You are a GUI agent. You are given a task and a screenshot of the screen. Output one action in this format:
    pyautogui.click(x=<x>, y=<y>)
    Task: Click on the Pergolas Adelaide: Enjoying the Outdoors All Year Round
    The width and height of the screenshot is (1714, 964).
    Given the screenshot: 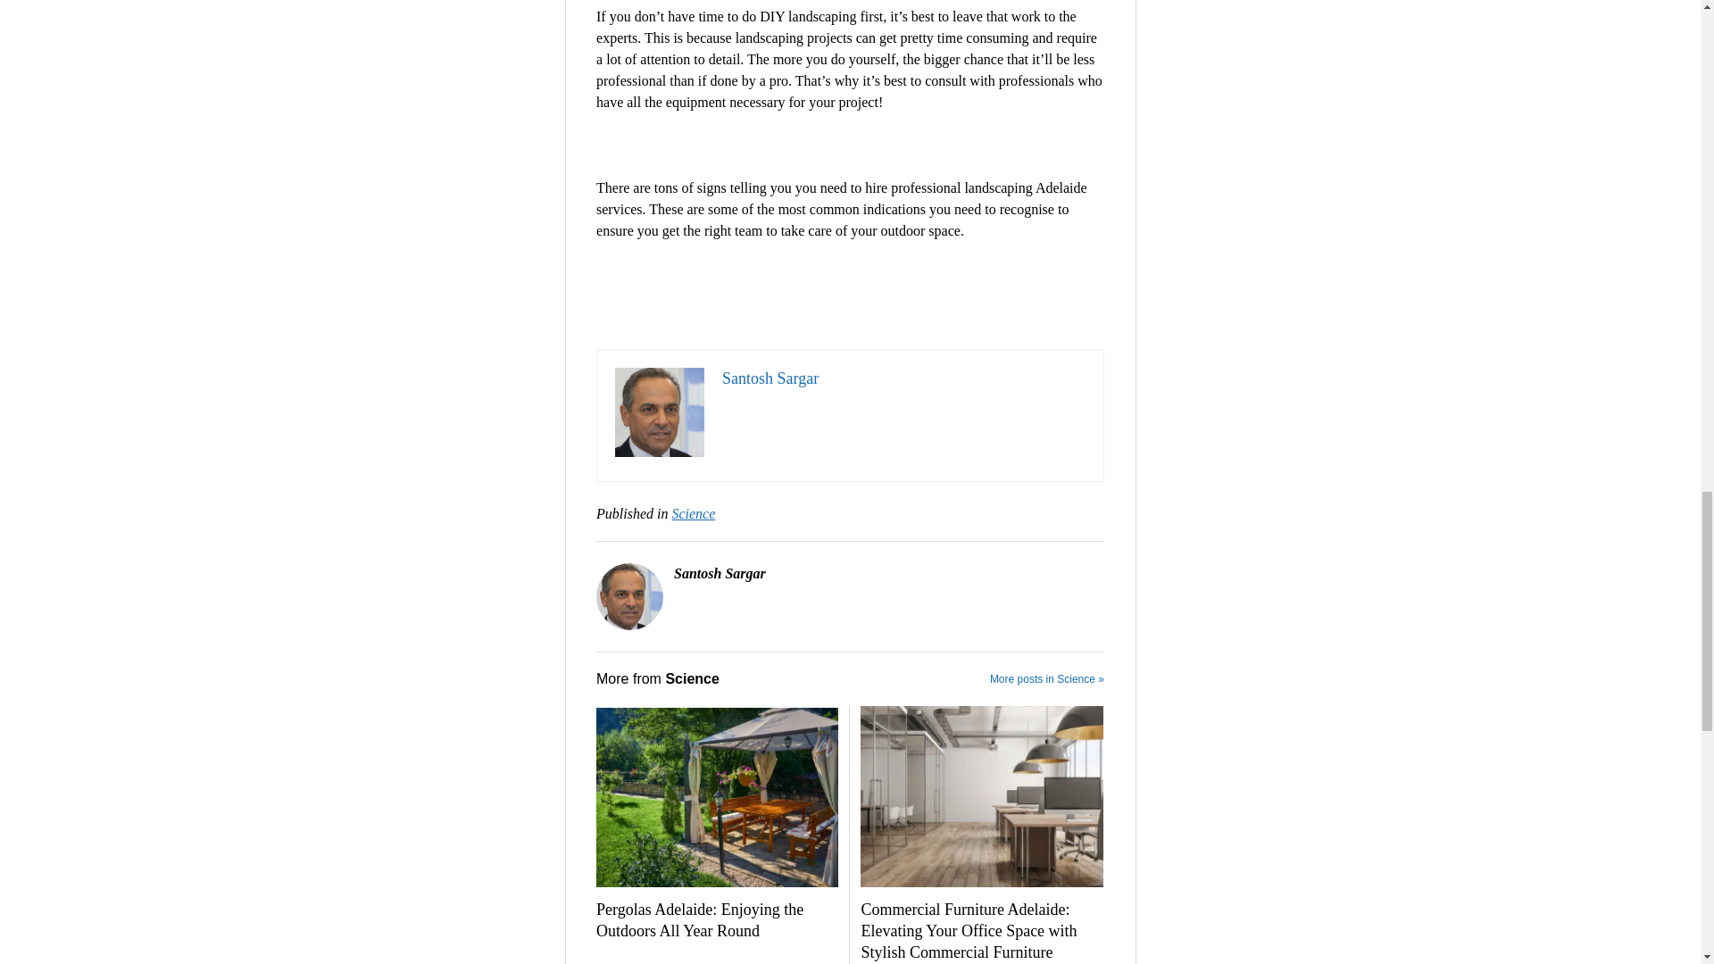 What is the action you would take?
    pyautogui.click(x=717, y=921)
    